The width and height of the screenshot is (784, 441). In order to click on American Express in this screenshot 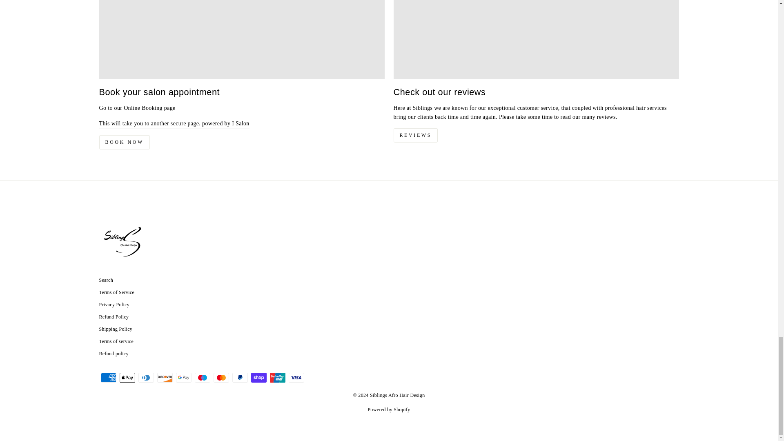, I will do `click(108, 377)`.